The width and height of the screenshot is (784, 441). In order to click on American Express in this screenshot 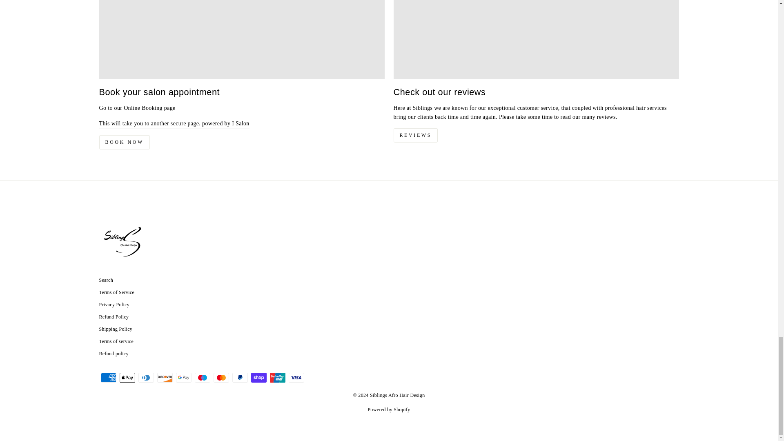, I will do `click(108, 377)`.